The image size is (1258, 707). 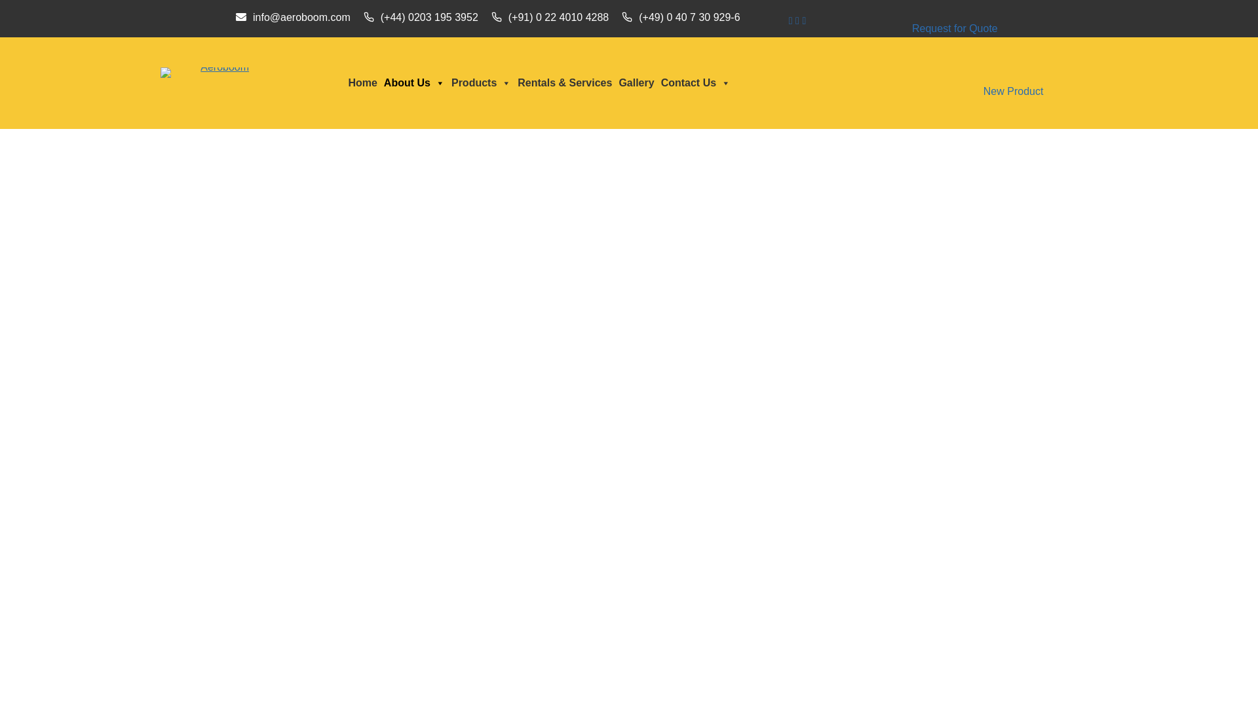 I want to click on Request for Quote, so click(x=955, y=28).